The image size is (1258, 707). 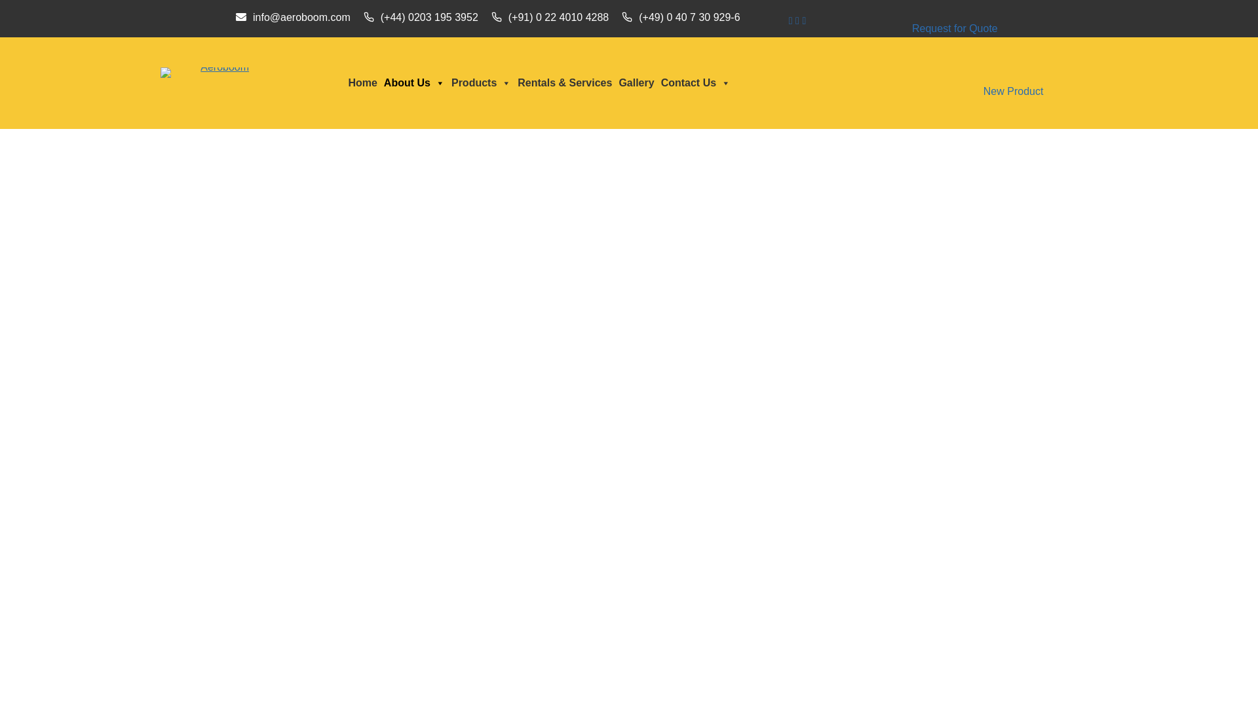 I want to click on Request for Quote, so click(x=955, y=28).